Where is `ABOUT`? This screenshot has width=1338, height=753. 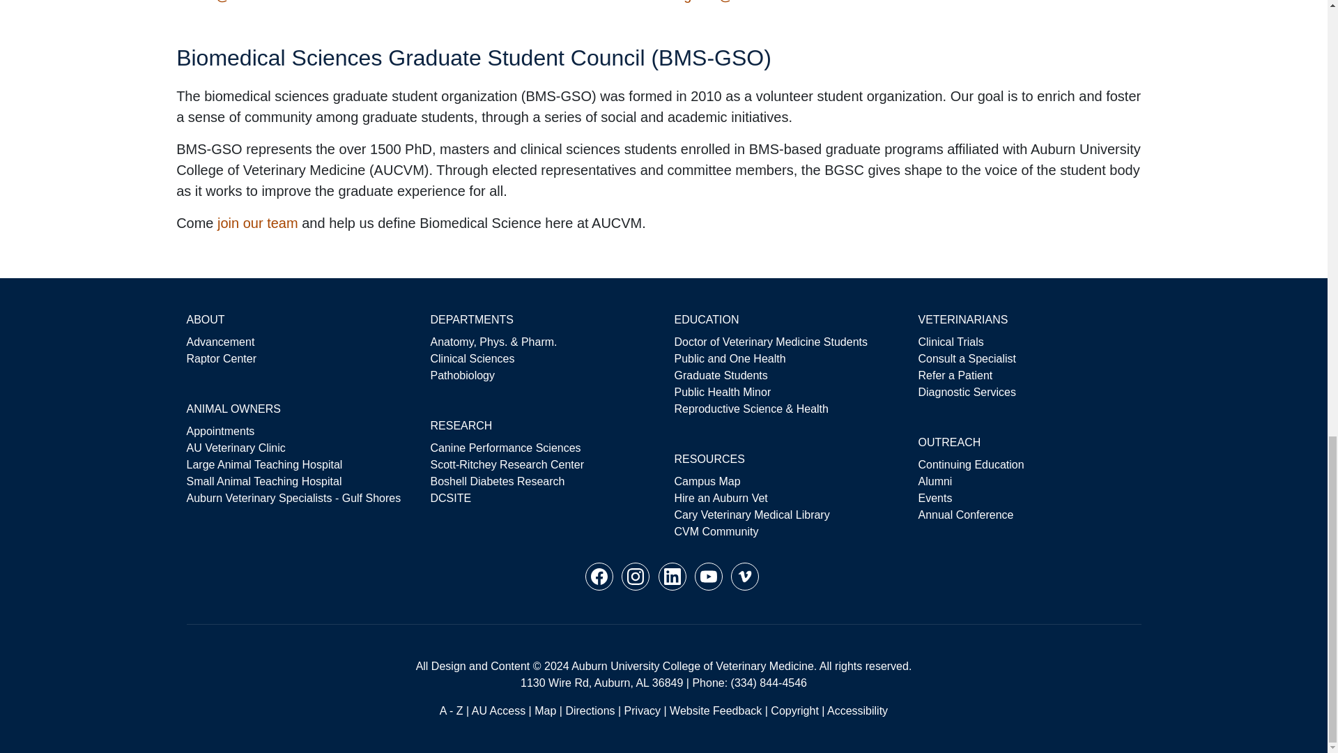
ABOUT is located at coordinates (206, 319).